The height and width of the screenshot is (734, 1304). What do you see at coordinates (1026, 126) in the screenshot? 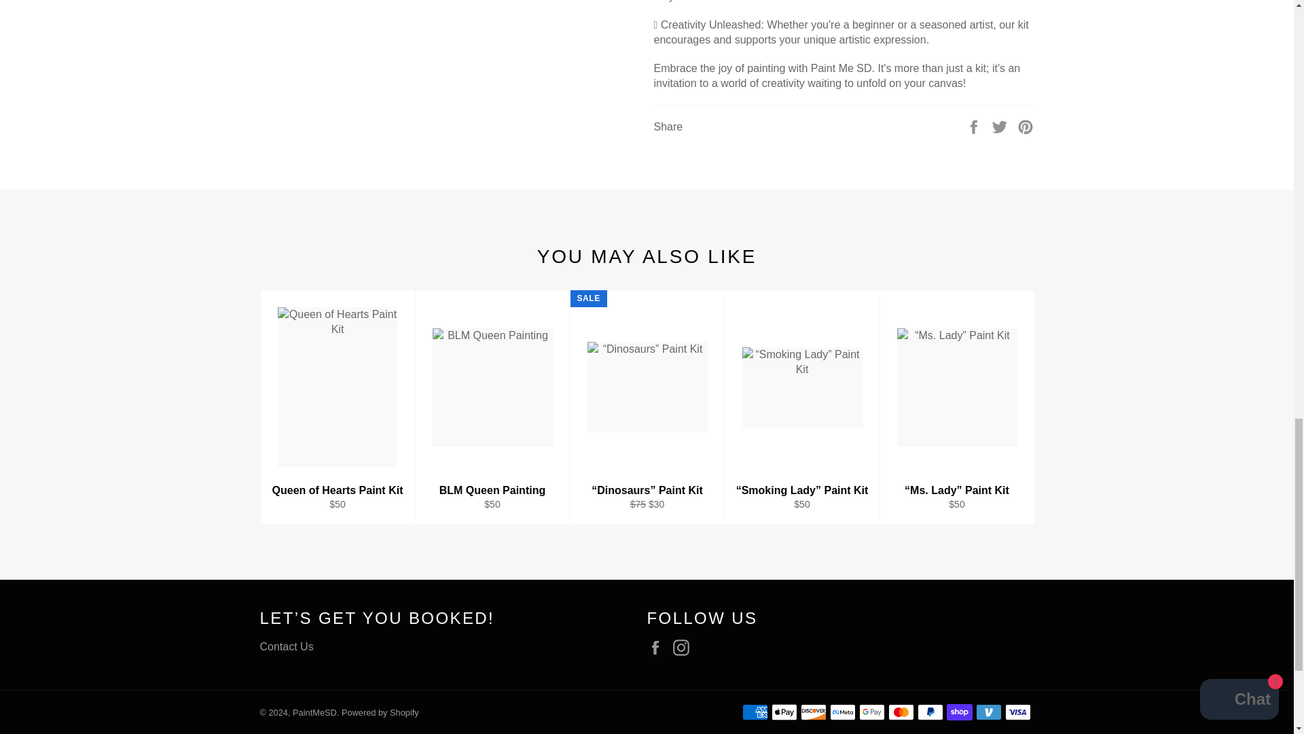
I see `Pin on Pinterest` at bounding box center [1026, 126].